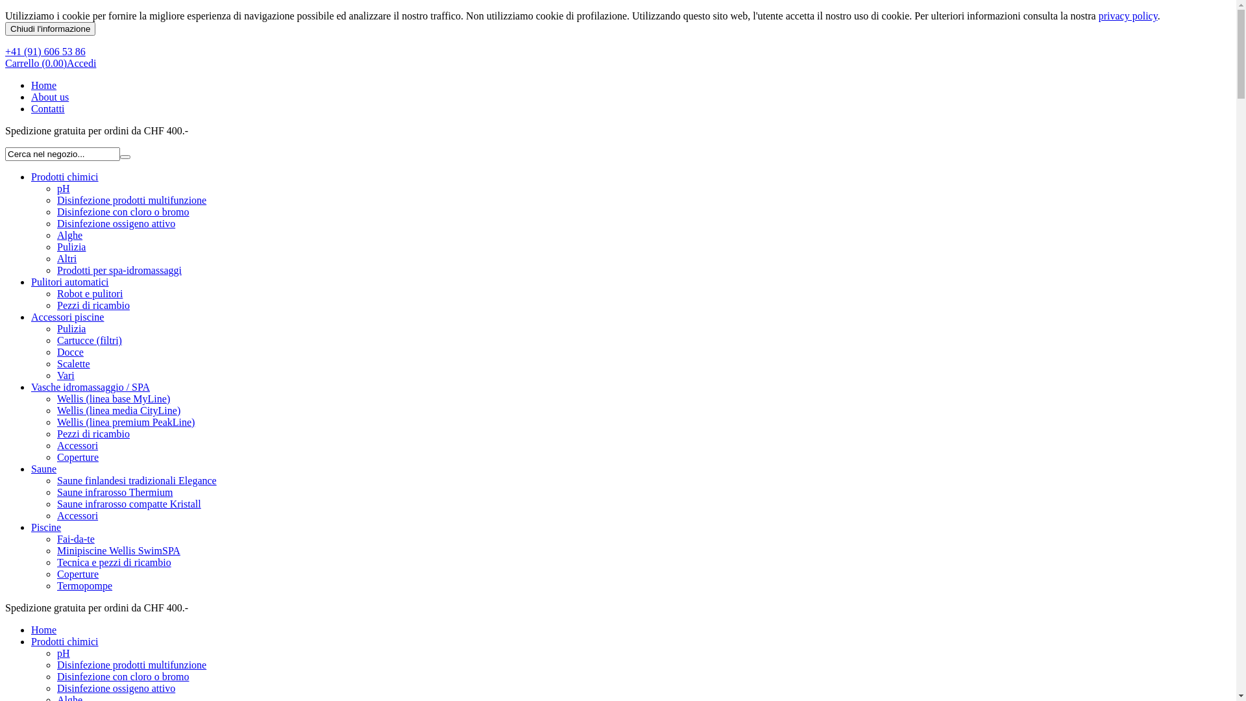 The image size is (1246, 701). What do you see at coordinates (119, 410) in the screenshot?
I see `Wellis (linea media CityLine)` at bounding box center [119, 410].